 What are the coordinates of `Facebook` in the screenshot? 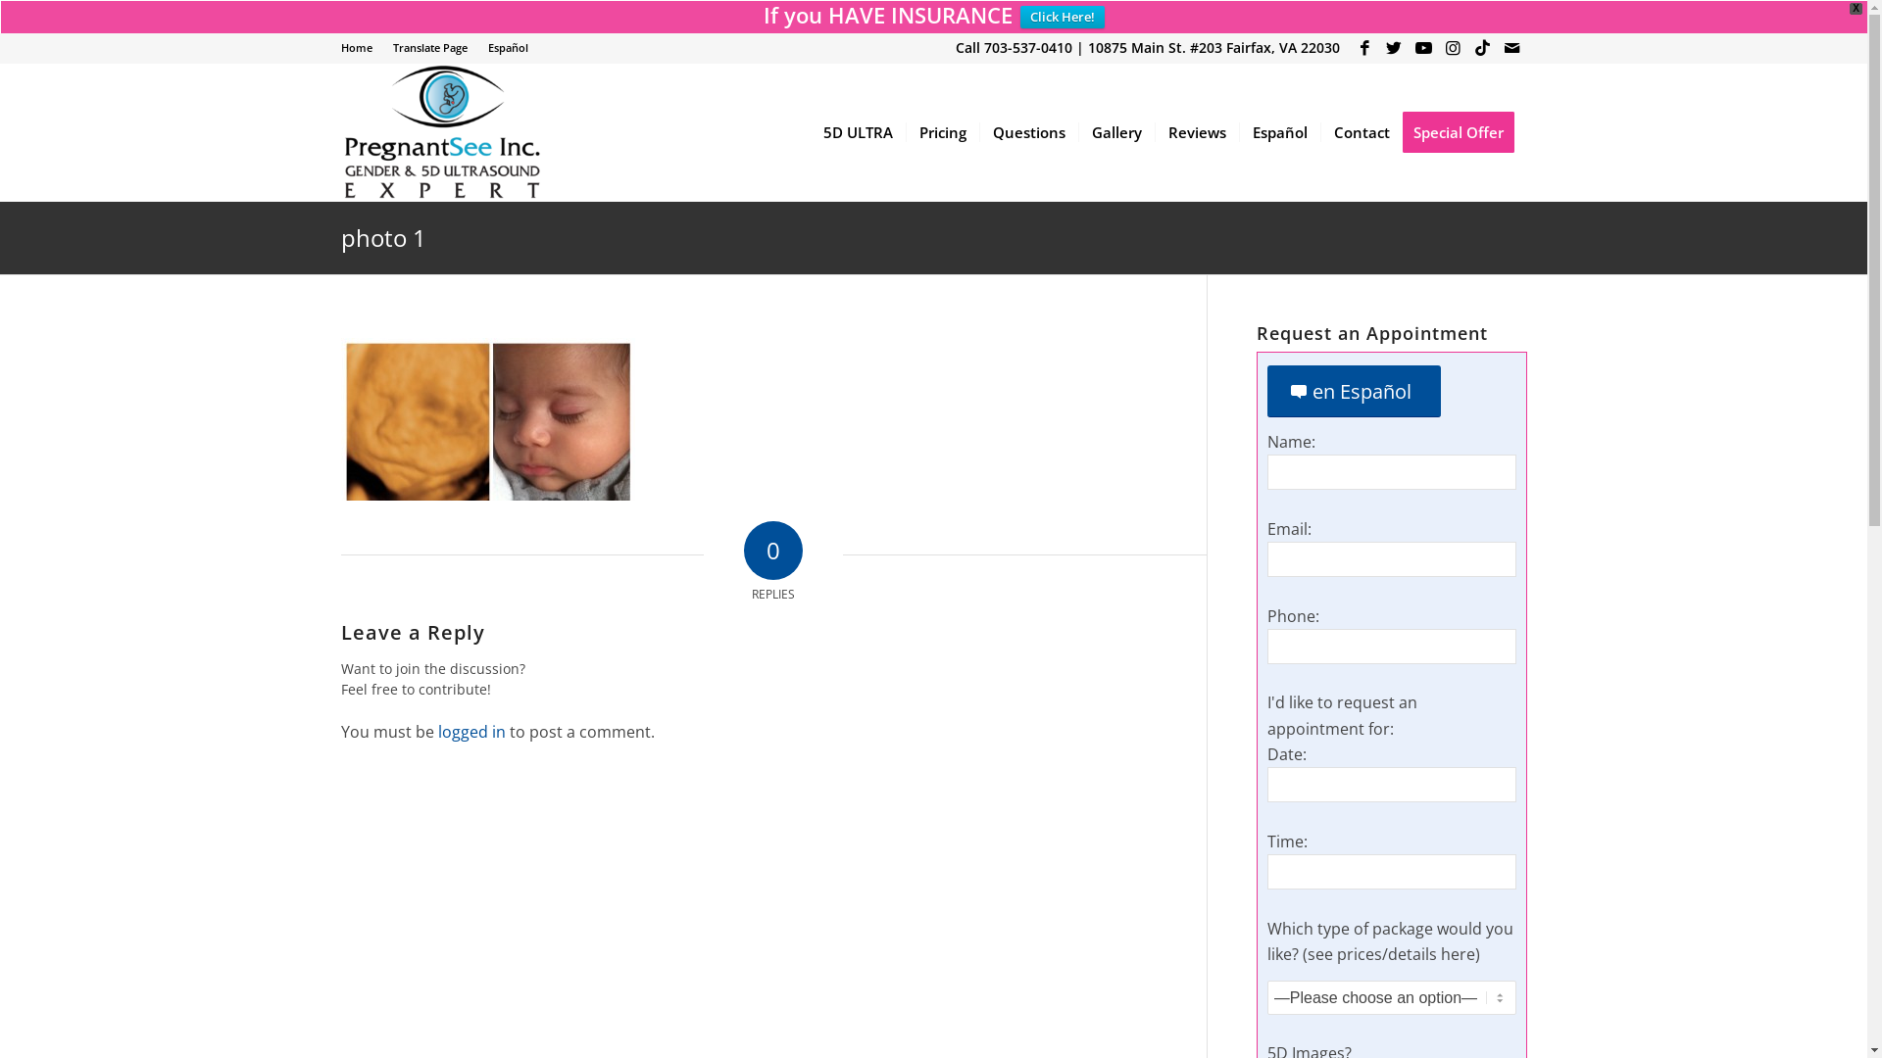 It's located at (1364, 48).